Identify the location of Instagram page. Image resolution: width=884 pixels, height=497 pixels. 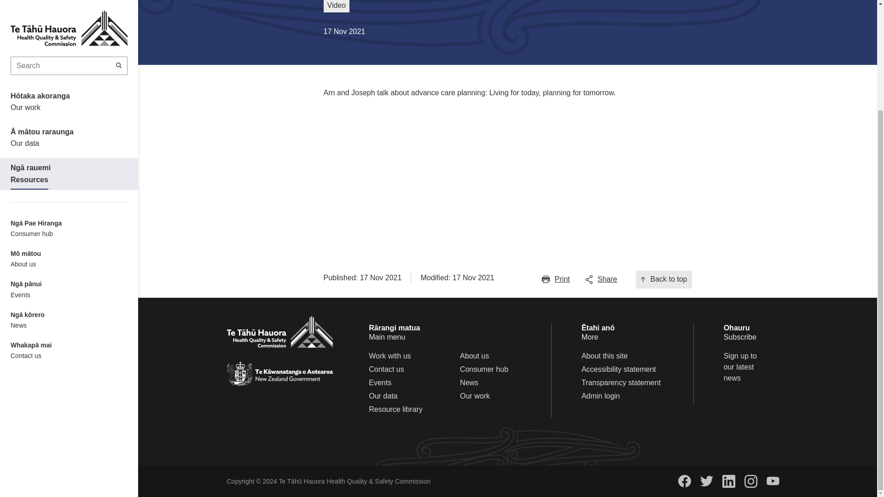
(750, 481).